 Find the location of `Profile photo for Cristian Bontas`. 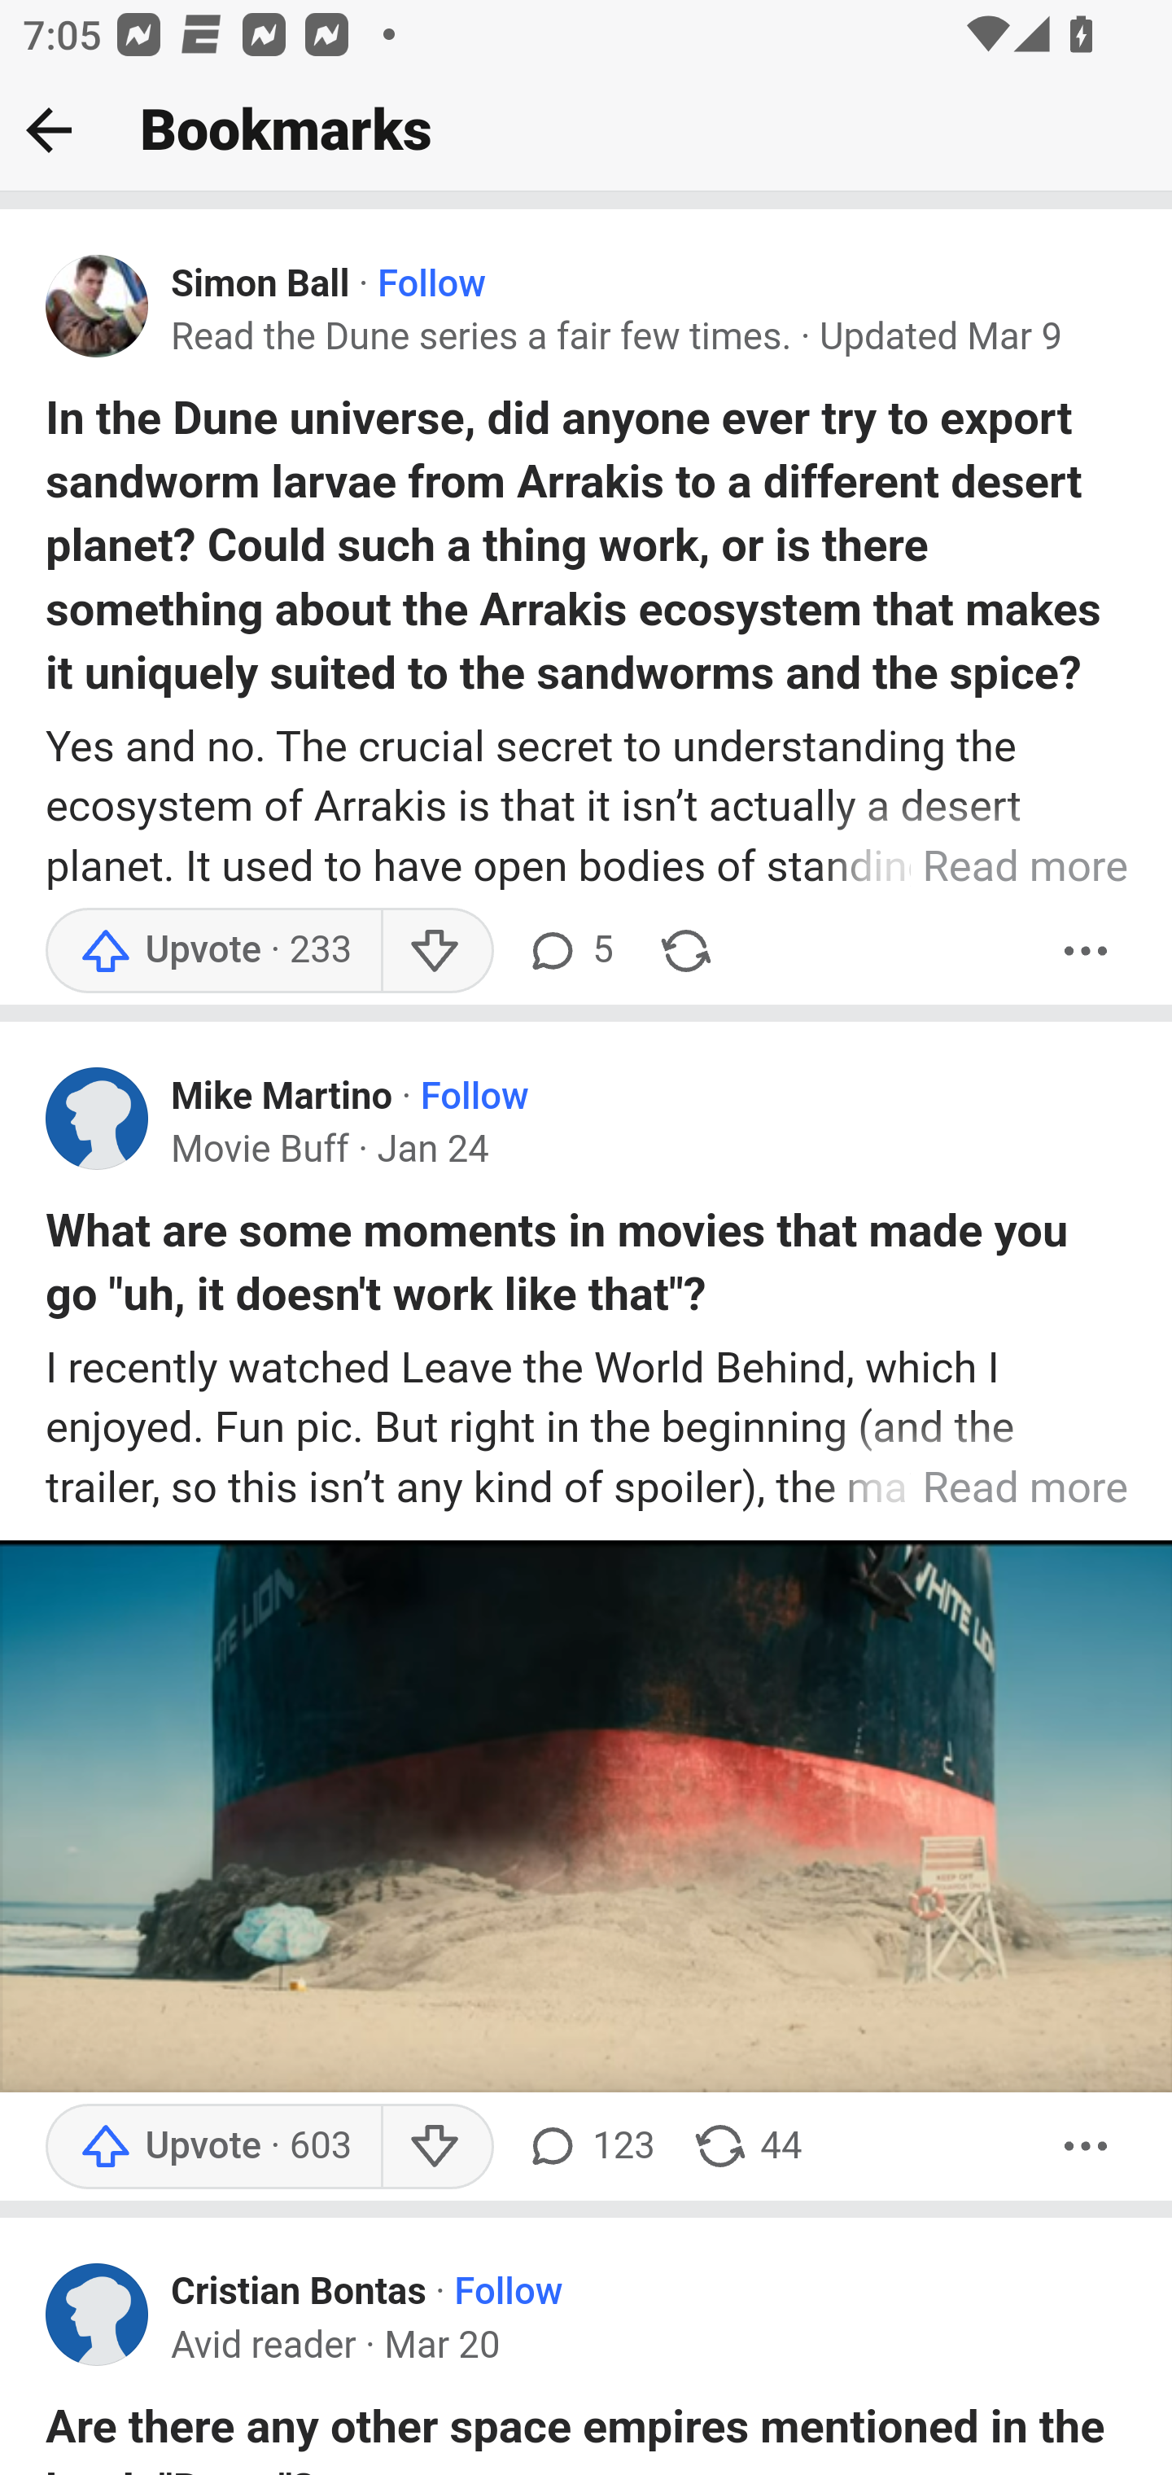

Profile photo for Cristian Bontas is located at coordinates (98, 2312).